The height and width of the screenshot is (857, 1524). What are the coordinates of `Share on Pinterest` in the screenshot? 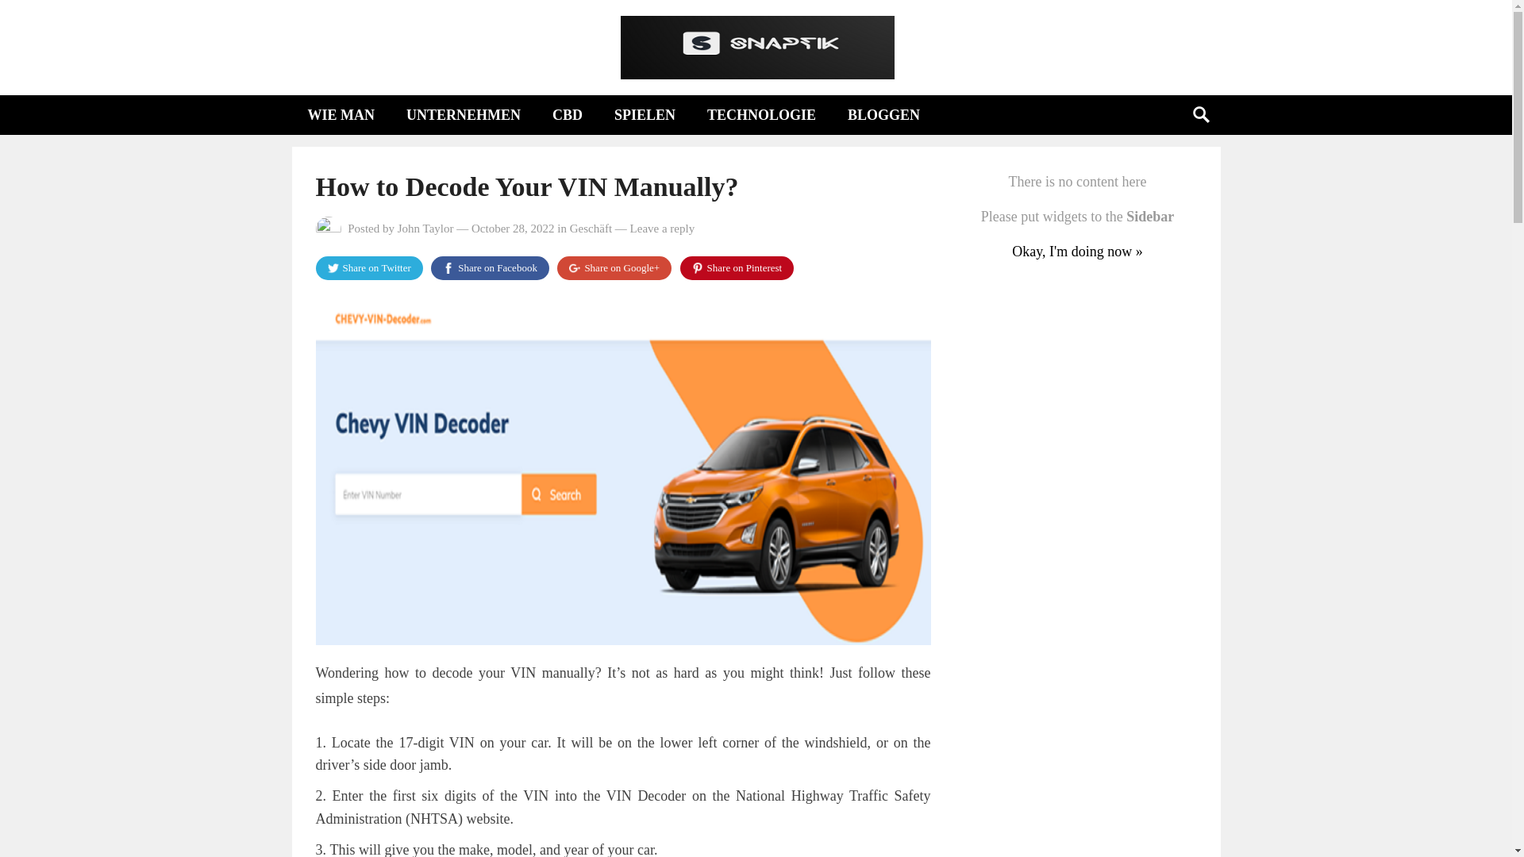 It's located at (737, 268).